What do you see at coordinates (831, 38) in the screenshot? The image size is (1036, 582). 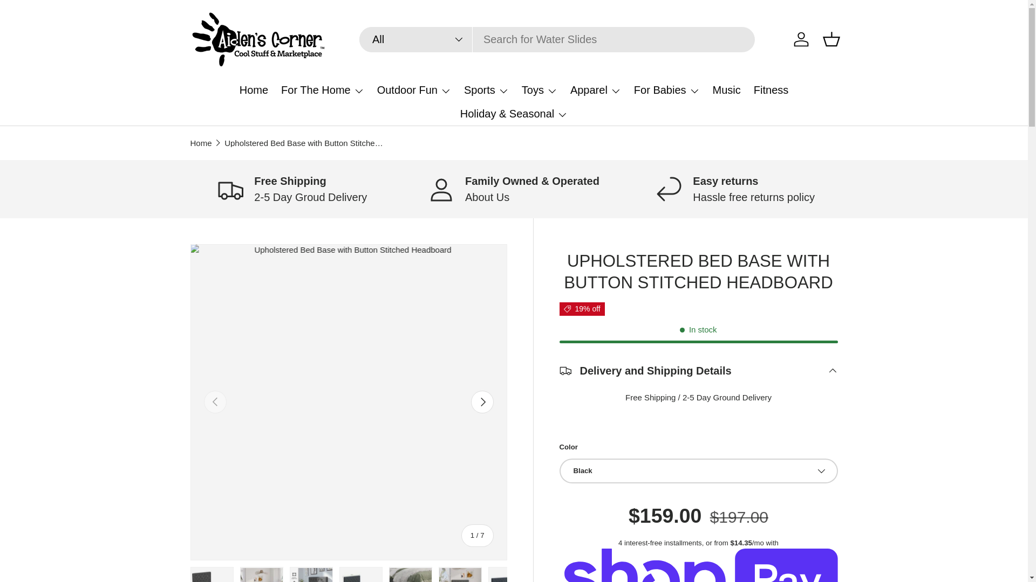 I see `Basket` at bounding box center [831, 38].